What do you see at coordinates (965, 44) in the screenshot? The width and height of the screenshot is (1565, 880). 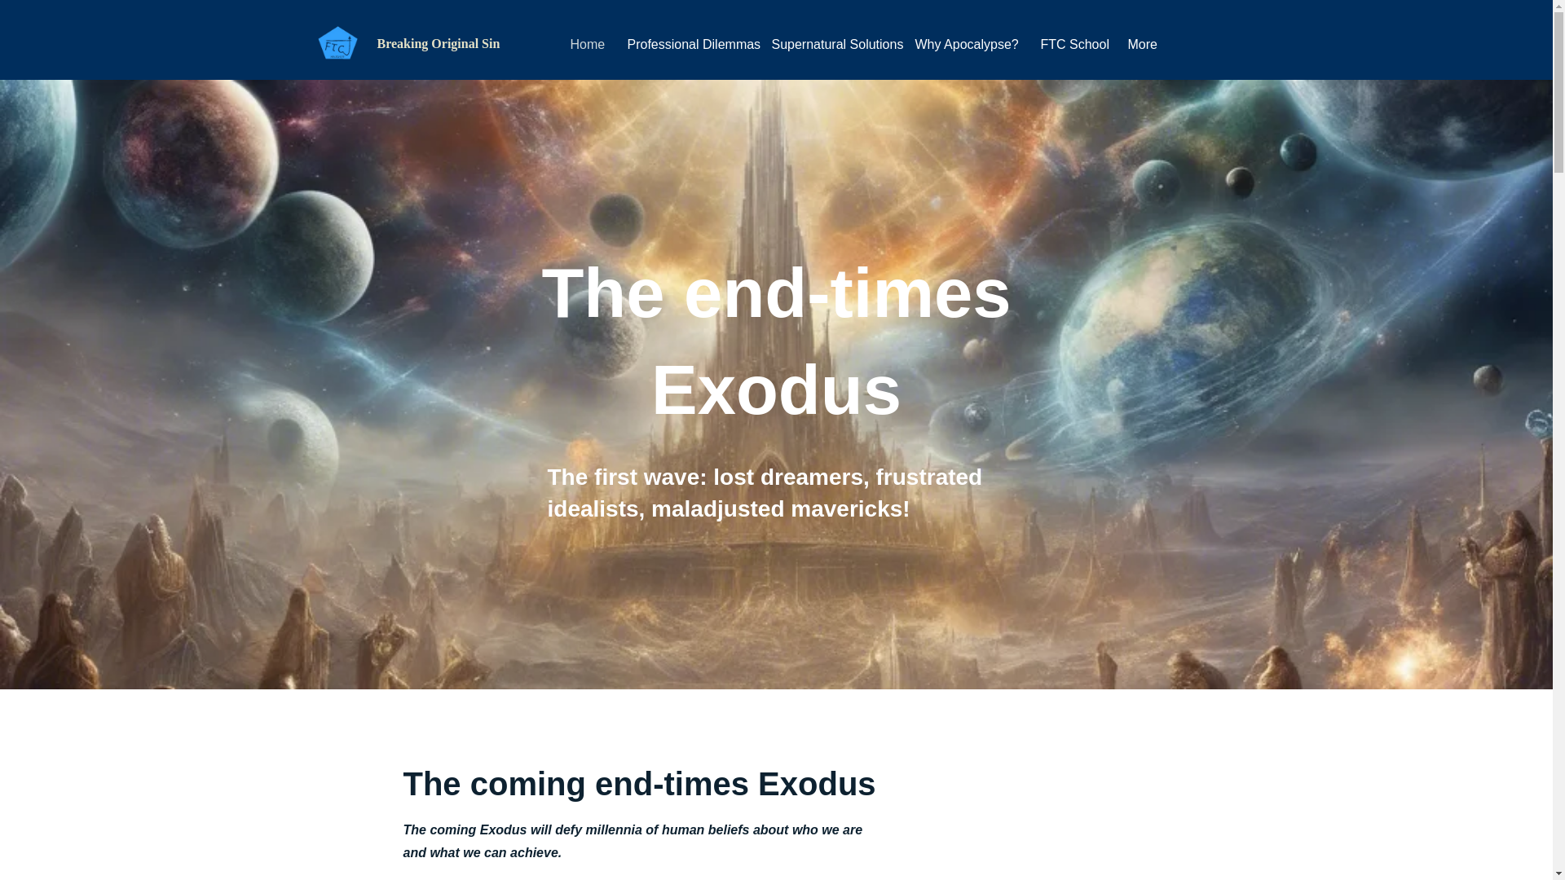 I see `Why Apocalypse?` at bounding box center [965, 44].